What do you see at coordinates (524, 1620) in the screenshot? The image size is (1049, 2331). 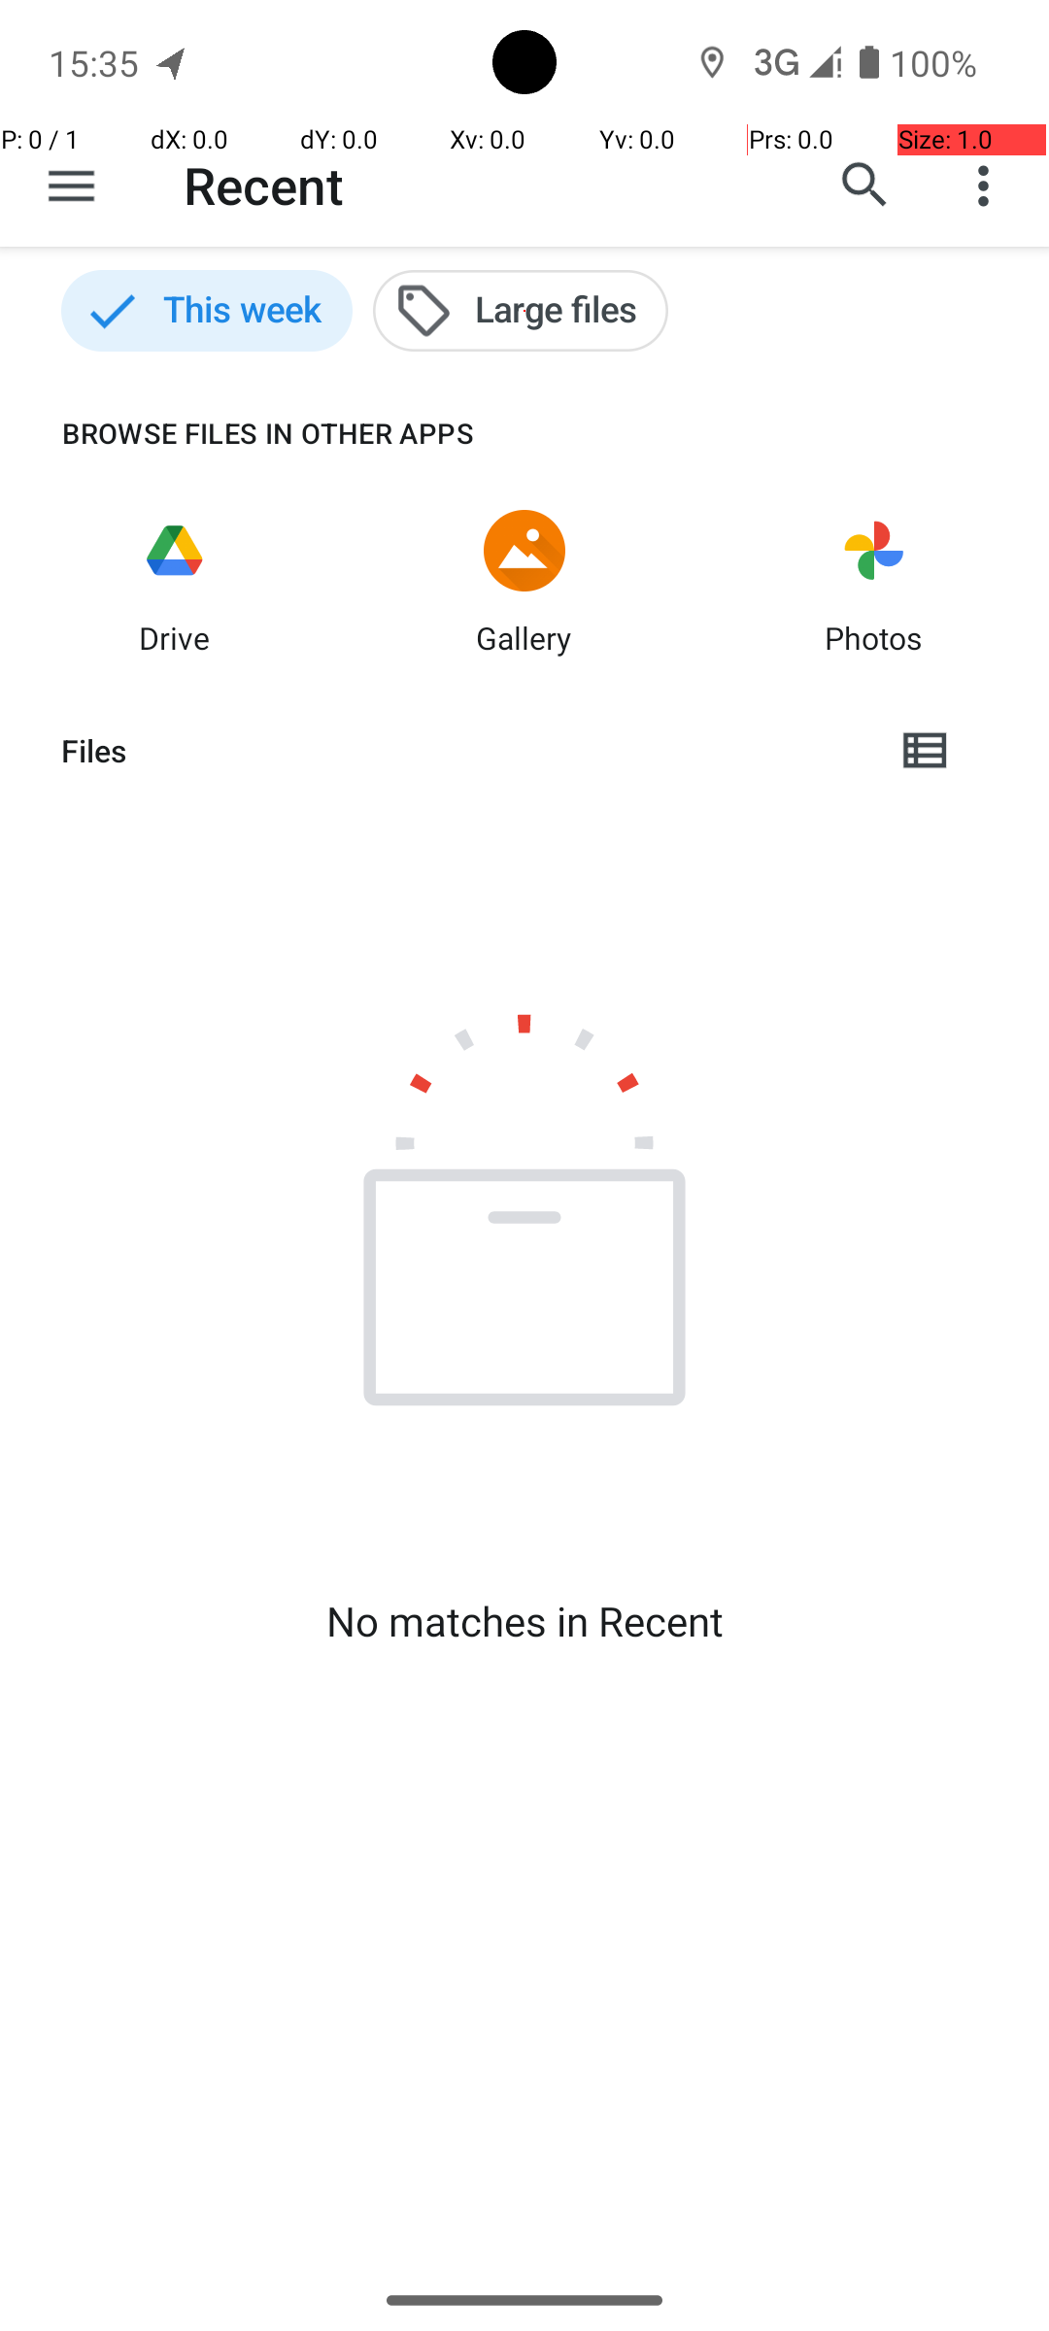 I see `No matches in Recent` at bounding box center [524, 1620].